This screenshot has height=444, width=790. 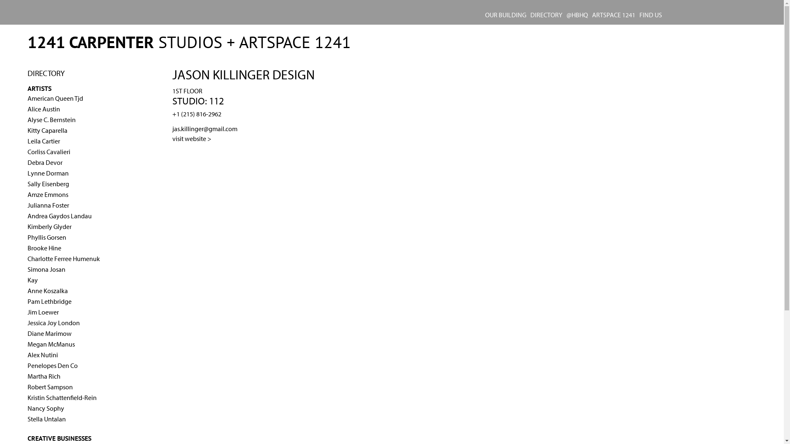 What do you see at coordinates (52, 120) in the screenshot?
I see `Alyse C. Bernstein` at bounding box center [52, 120].